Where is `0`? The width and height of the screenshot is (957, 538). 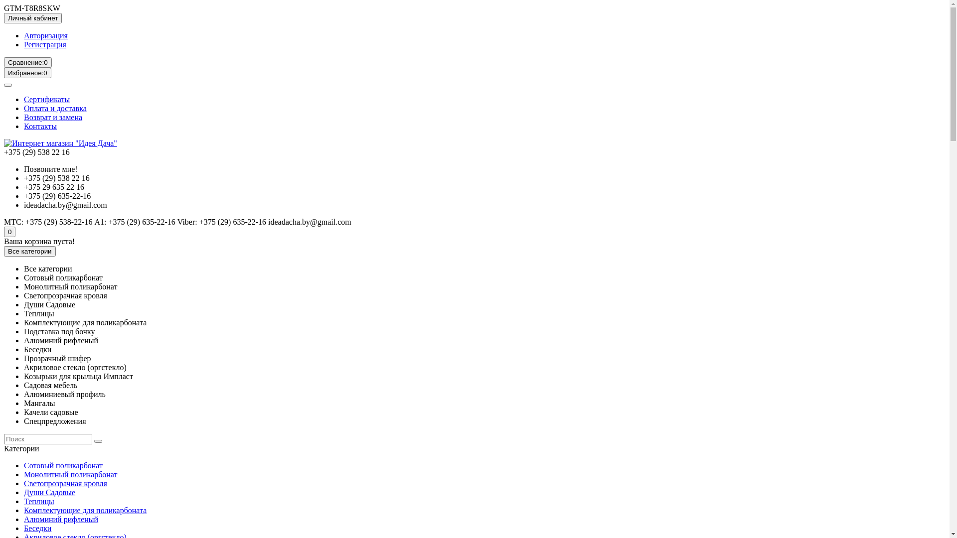 0 is located at coordinates (10, 232).